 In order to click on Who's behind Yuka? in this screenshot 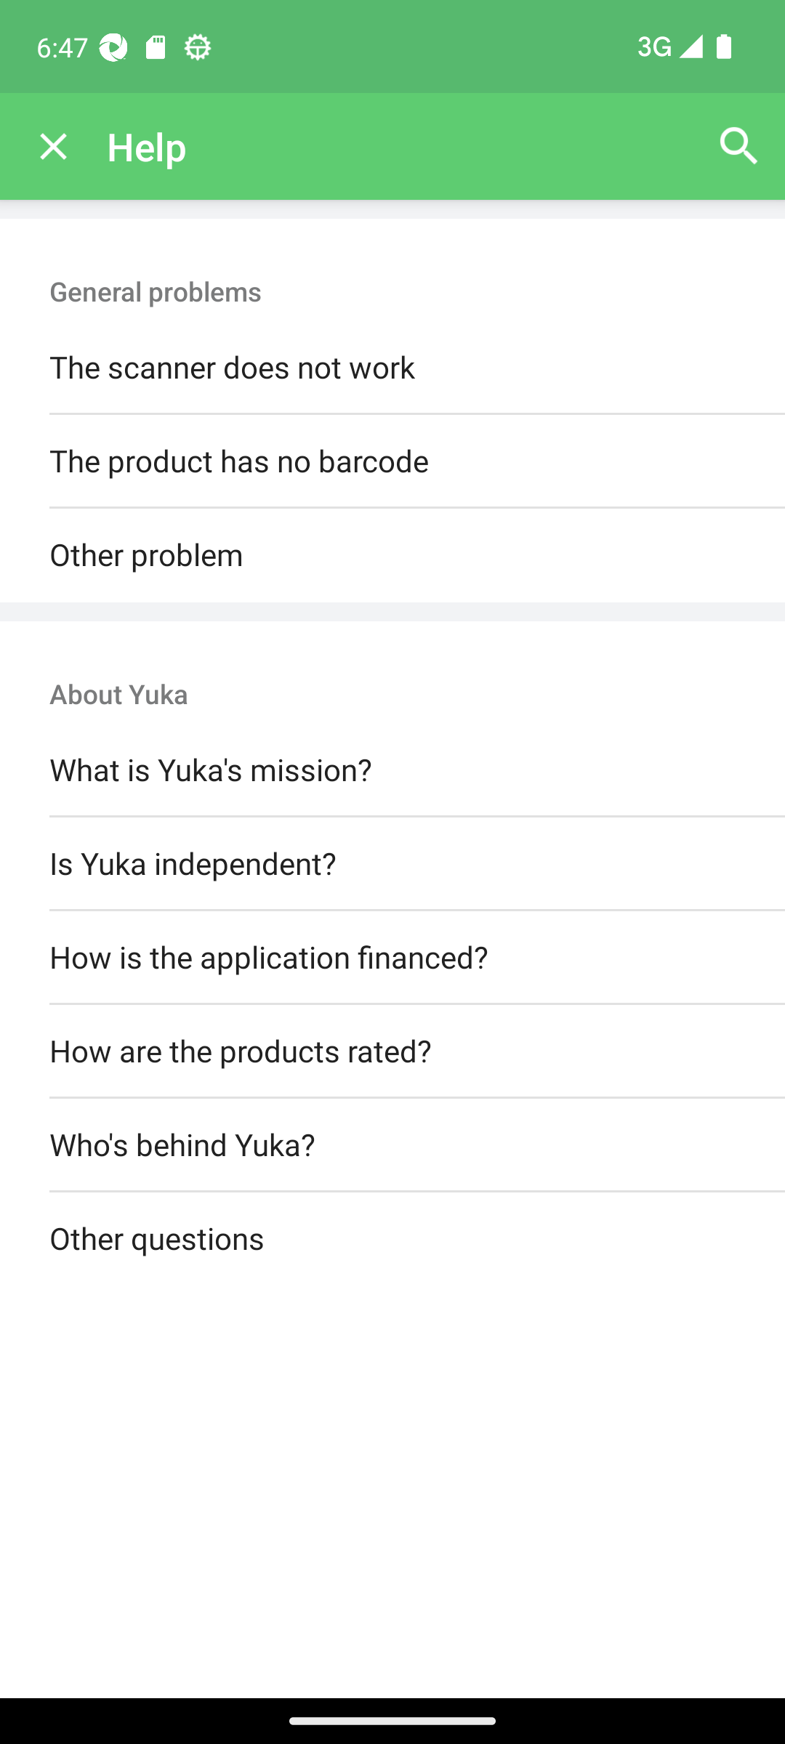, I will do `click(392, 1145)`.